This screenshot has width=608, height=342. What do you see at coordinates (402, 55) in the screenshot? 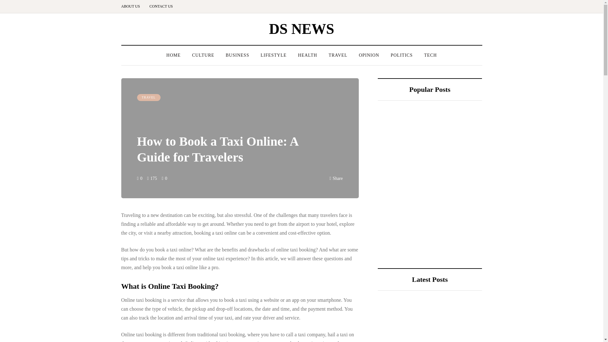
I see `POLITICS` at bounding box center [402, 55].